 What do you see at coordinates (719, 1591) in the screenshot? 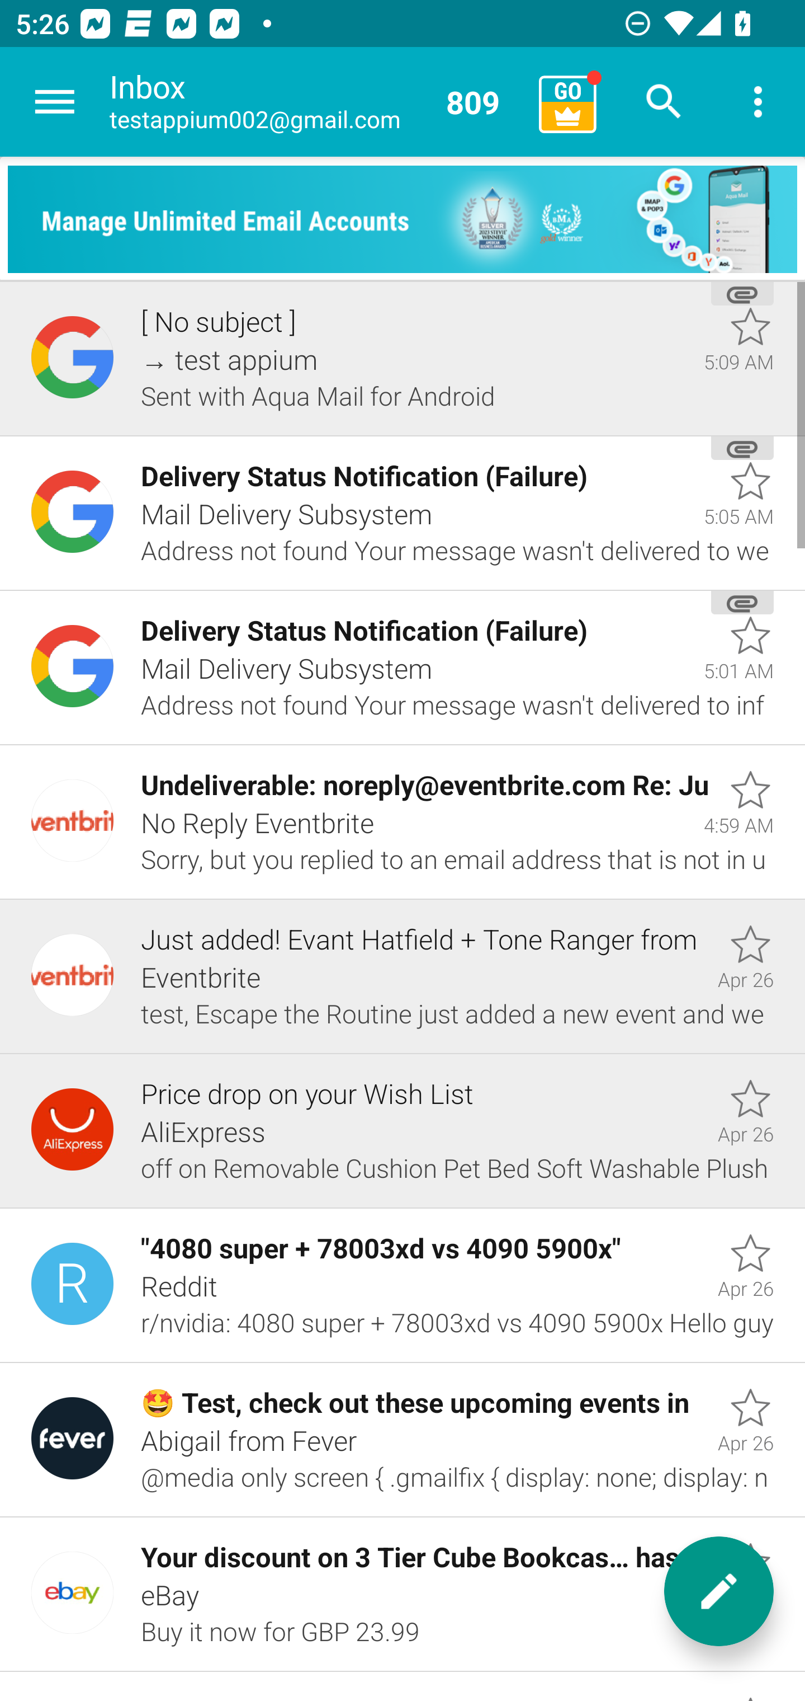
I see `New message` at bounding box center [719, 1591].